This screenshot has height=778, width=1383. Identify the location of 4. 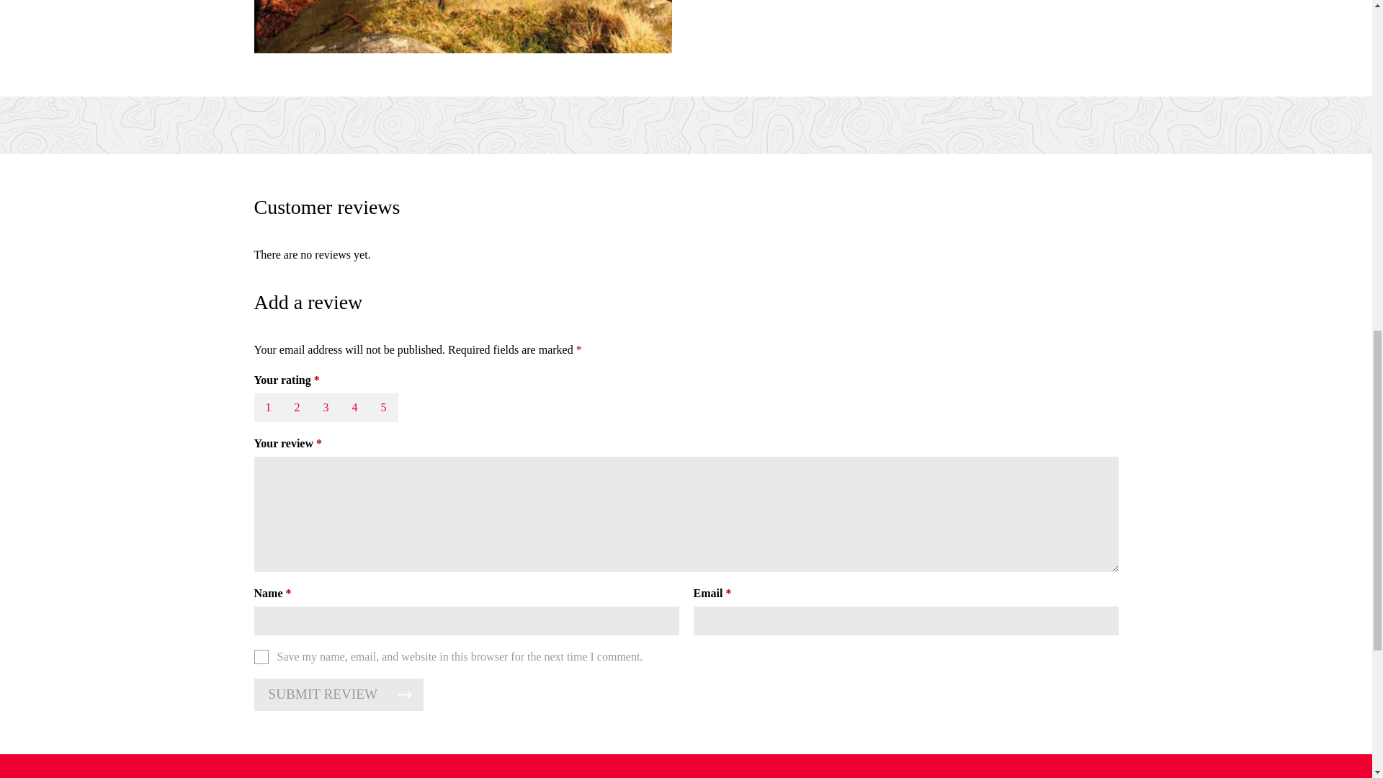
(354, 408).